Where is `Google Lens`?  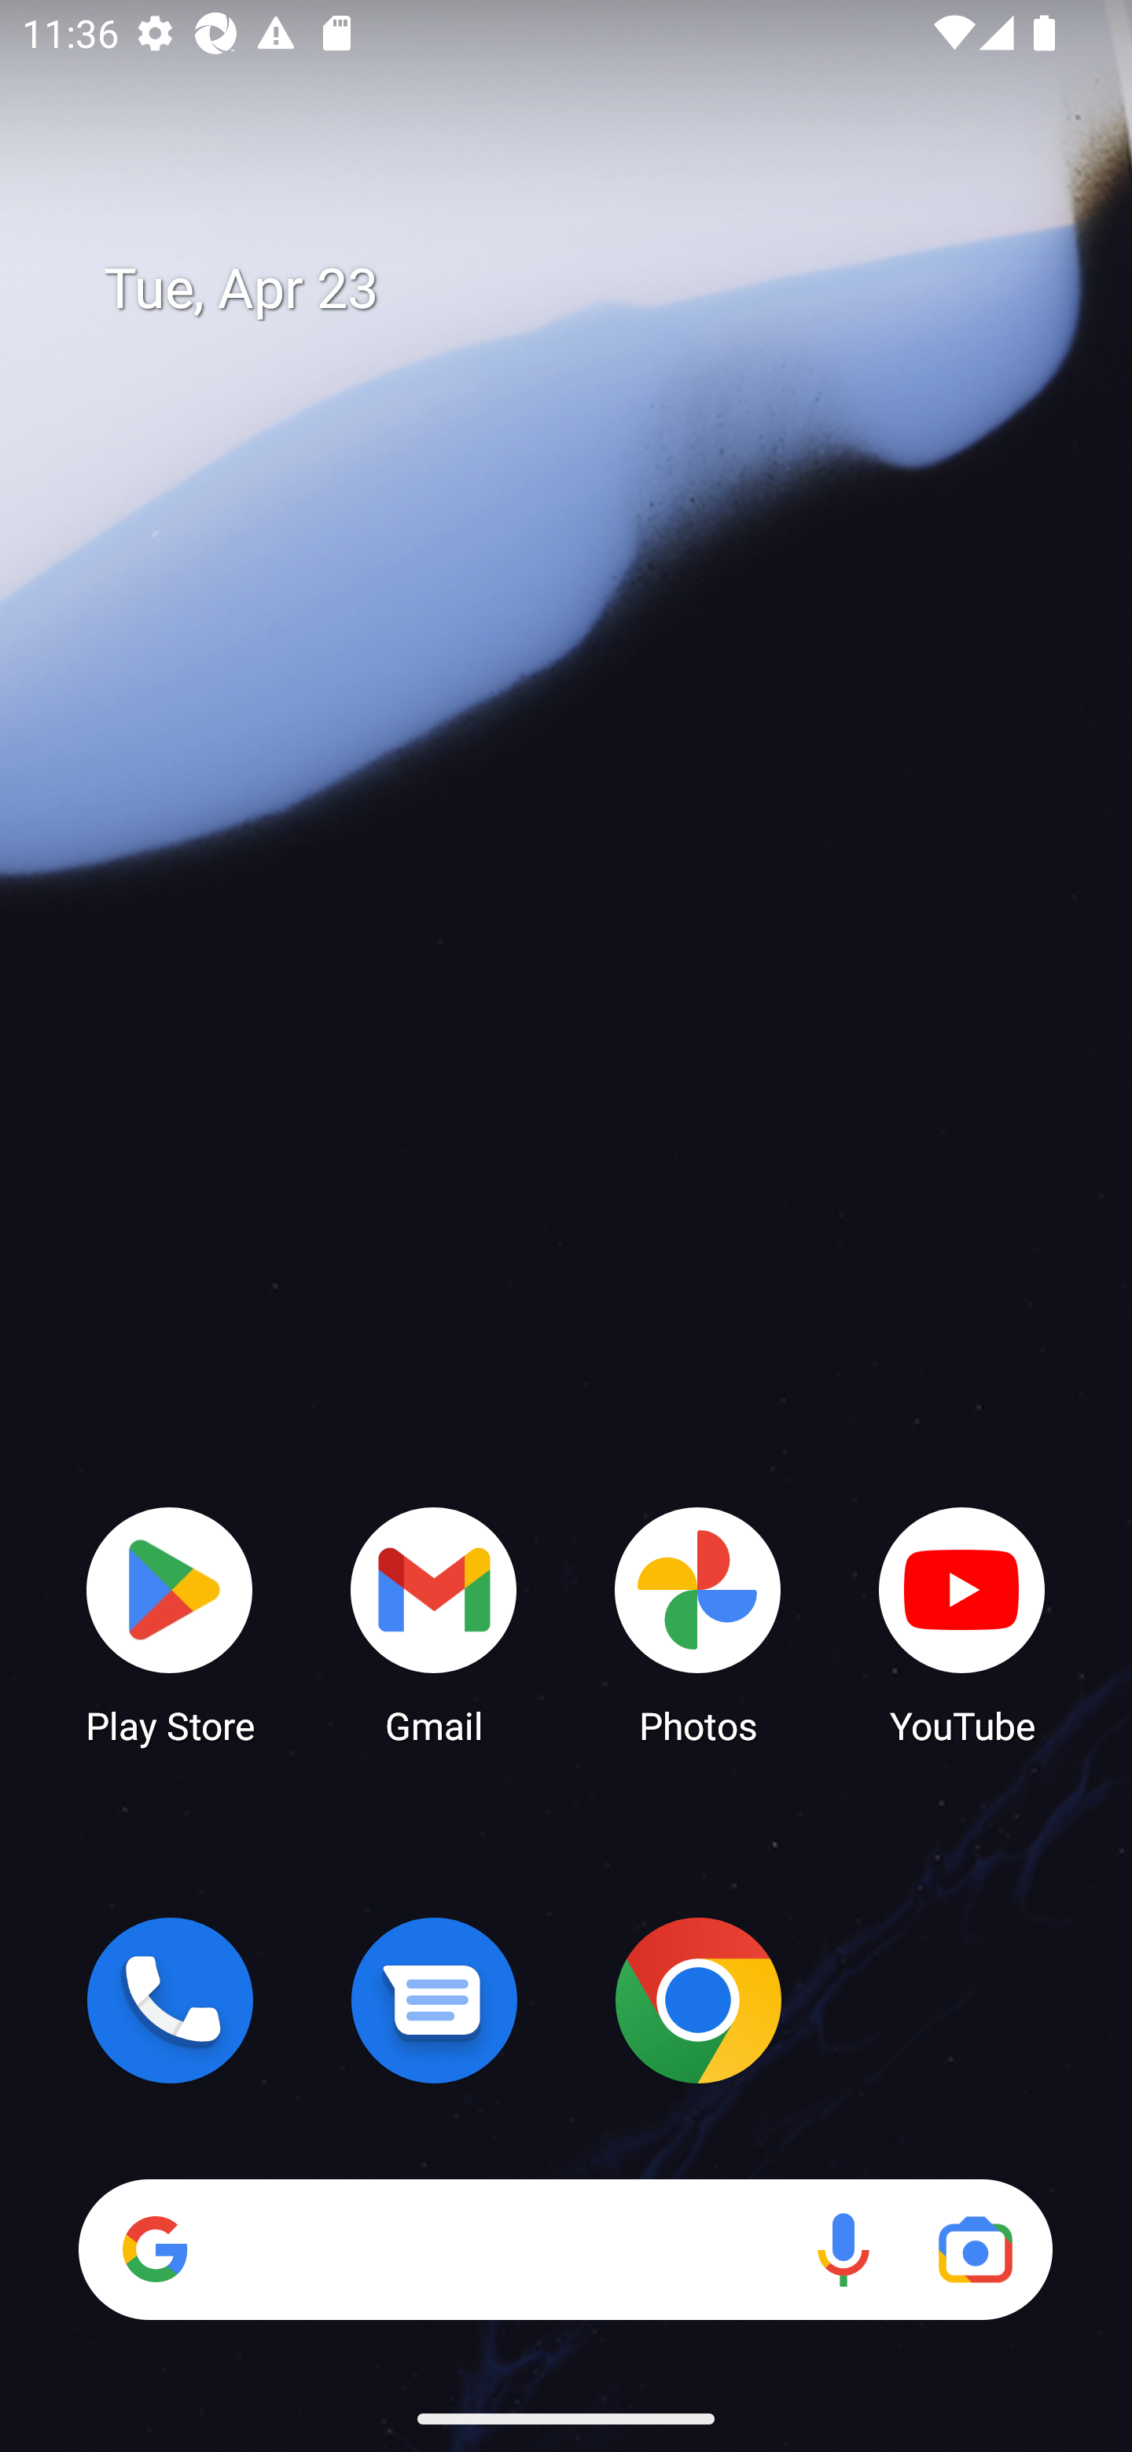
Google Lens is located at coordinates (975, 2249).